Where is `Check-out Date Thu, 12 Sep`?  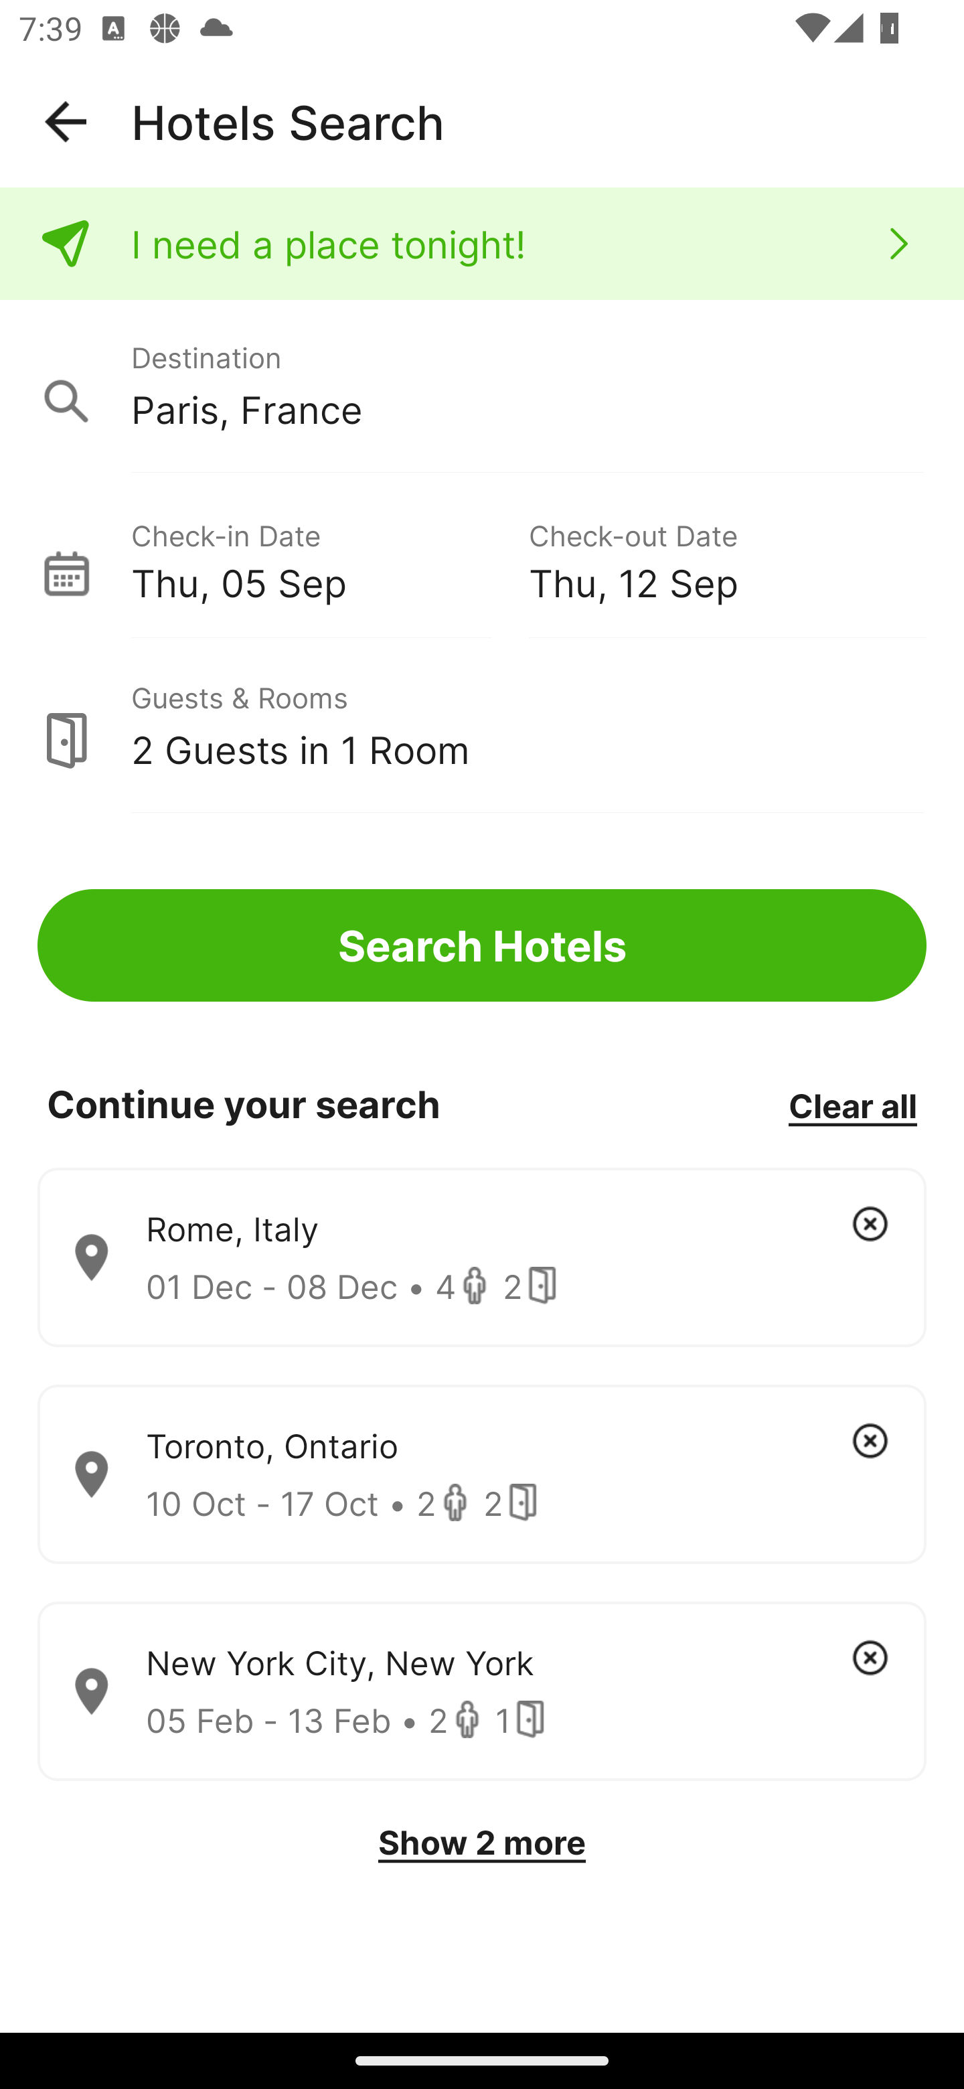
Check-out Date Thu, 12 Sep is located at coordinates (727, 558).